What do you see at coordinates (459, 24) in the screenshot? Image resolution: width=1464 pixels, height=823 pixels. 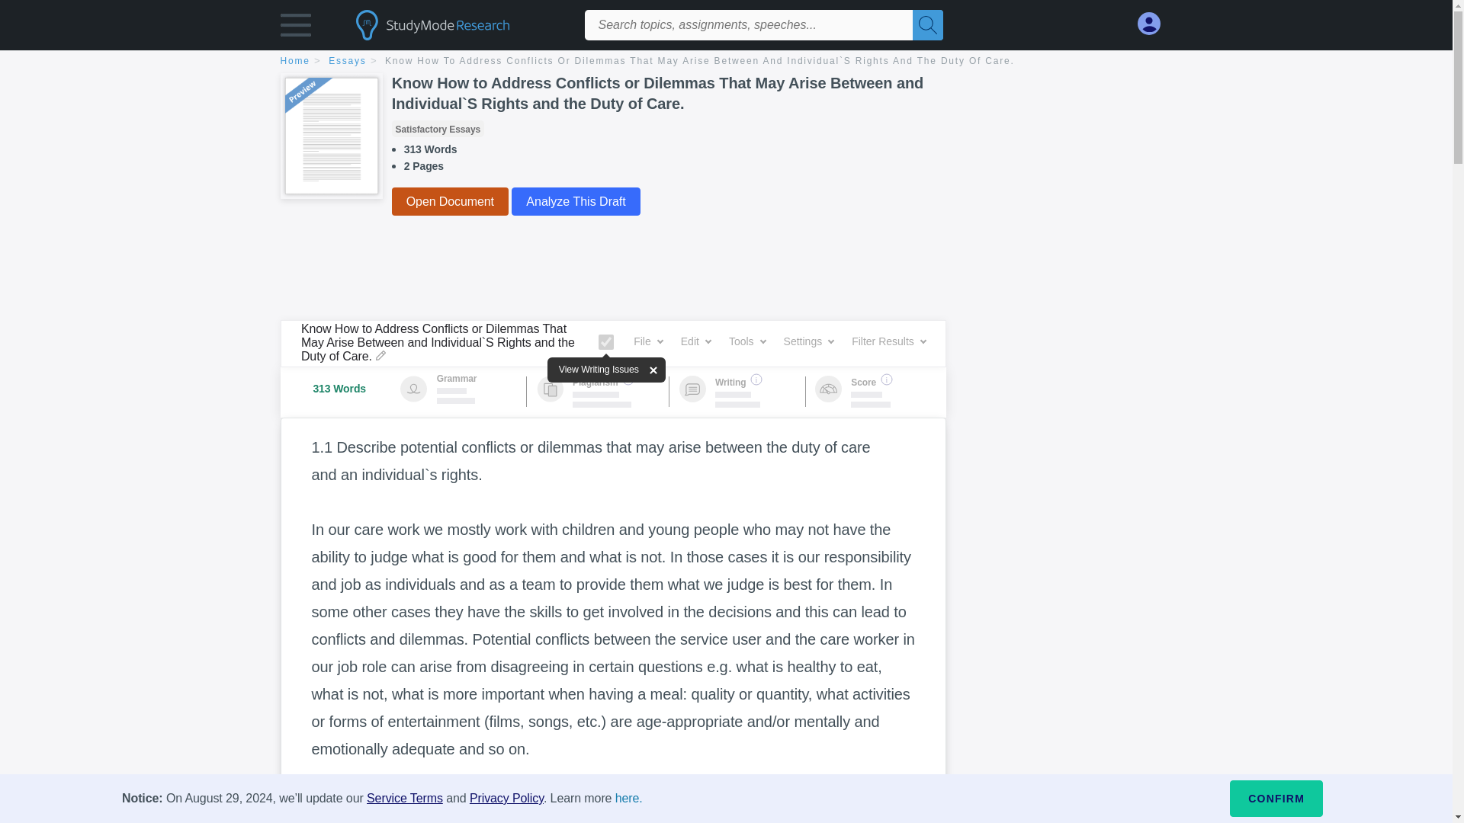 I see `studymode logo` at bounding box center [459, 24].